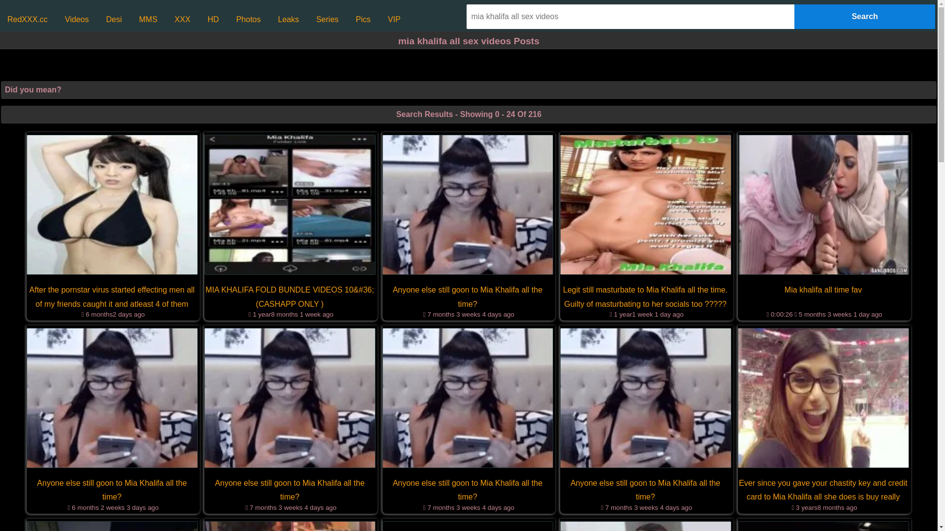  What do you see at coordinates (148, 20) in the screenshot?
I see `MMS` at bounding box center [148, 20].